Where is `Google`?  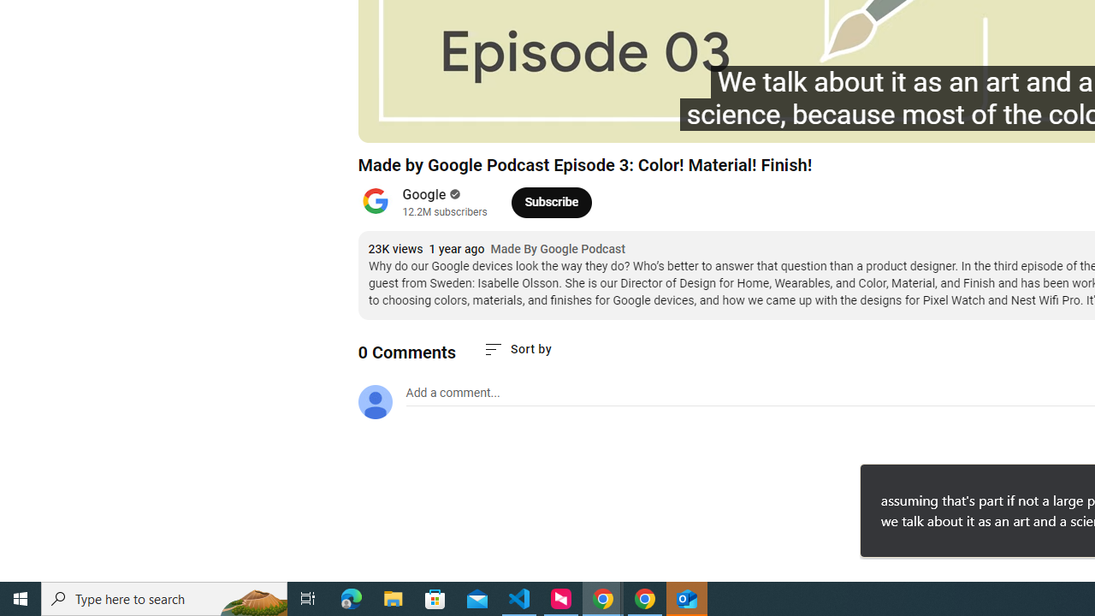
Google is located at coordinates (424, 195).